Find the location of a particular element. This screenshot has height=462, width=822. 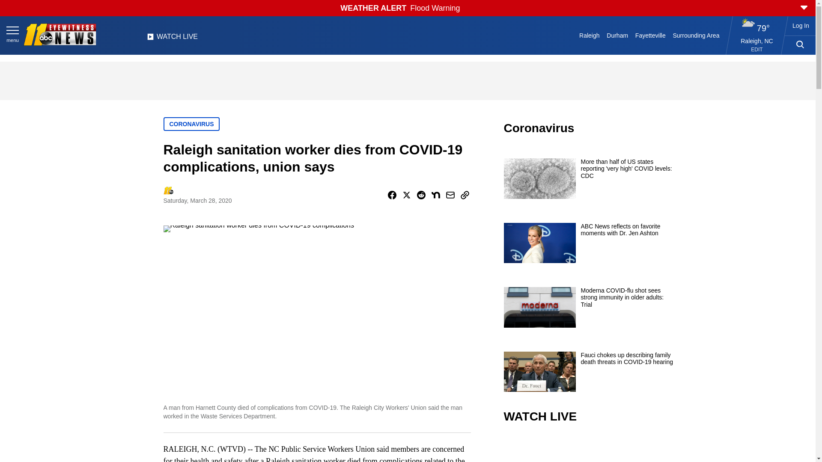

WATCH LIVE is located at coordinates (172, 39).